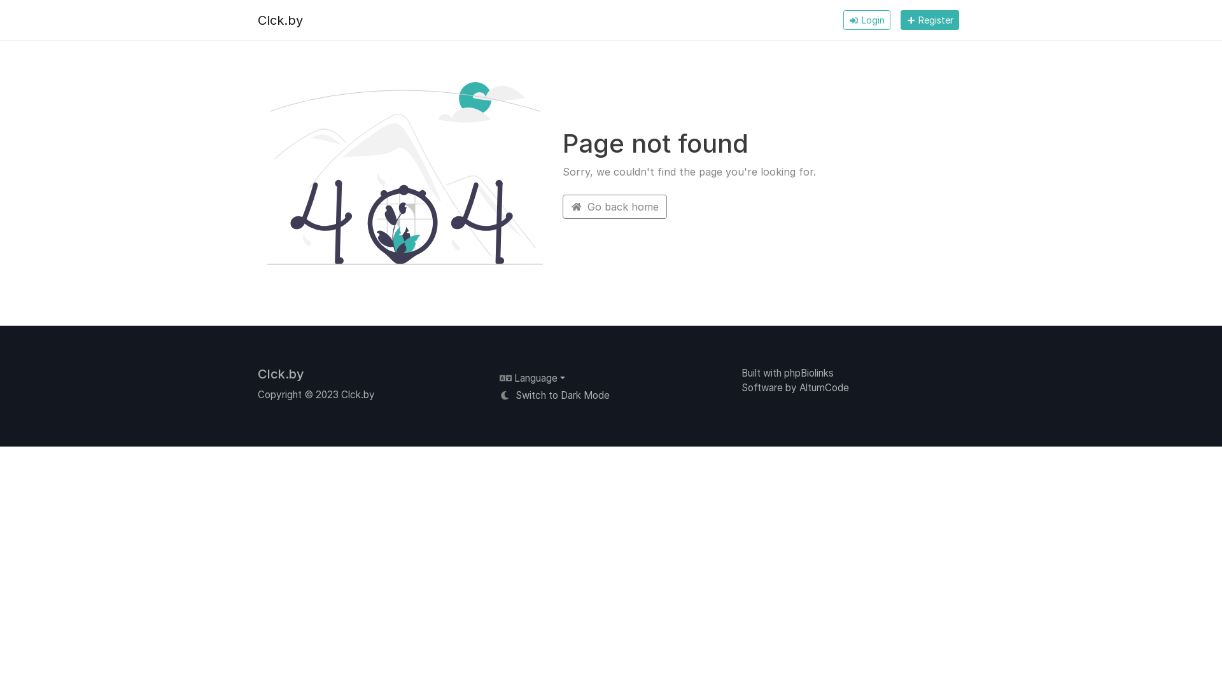  What do you see at coordinates (555, 396) in the screenshot?
I see `Switch to Dark Mode` at bounding box center [555, 396].